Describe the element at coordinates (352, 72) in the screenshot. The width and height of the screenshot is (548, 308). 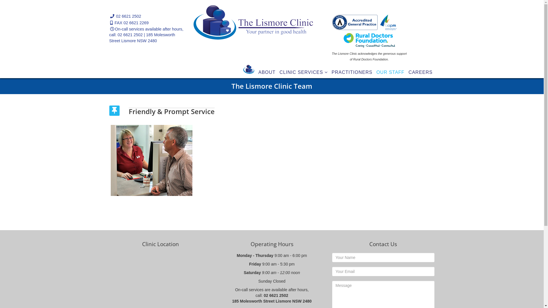
I see `PRACTITIONERS` at that location.